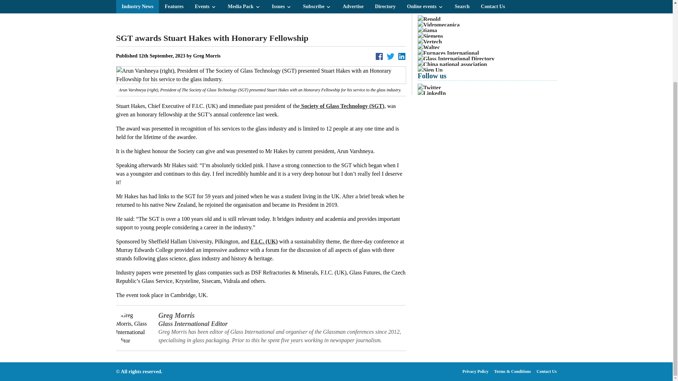 Image resolution: width=678 pixels, height=381 pixels. Describe the element at coordinates (487, 59) in the screenshot. I see `Glass International Directory` at that location.